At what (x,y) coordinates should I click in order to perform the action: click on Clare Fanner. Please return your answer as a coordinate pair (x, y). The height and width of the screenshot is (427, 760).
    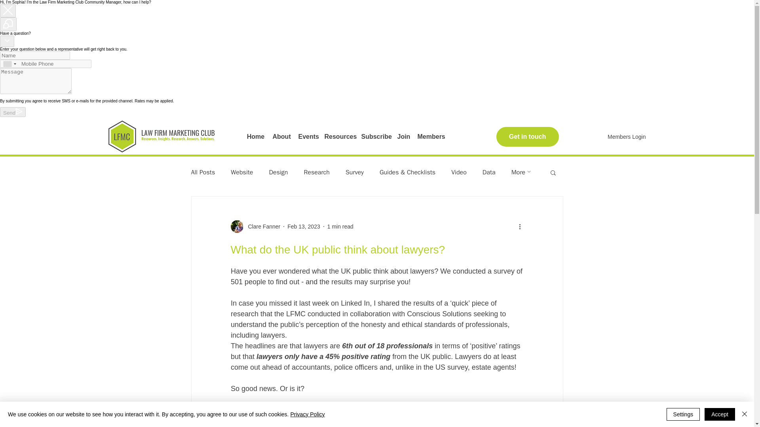
    Looking at the image, I should click on (262, 226).